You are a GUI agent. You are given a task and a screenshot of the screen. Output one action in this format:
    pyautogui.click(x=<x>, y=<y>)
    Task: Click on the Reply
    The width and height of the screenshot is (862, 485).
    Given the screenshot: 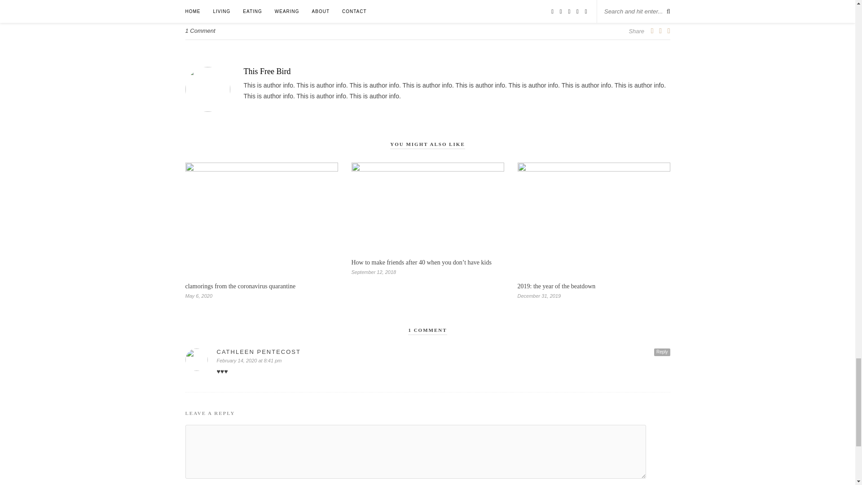 What is the action you would take?
    pyautogui.click(x=662, y=352)
    